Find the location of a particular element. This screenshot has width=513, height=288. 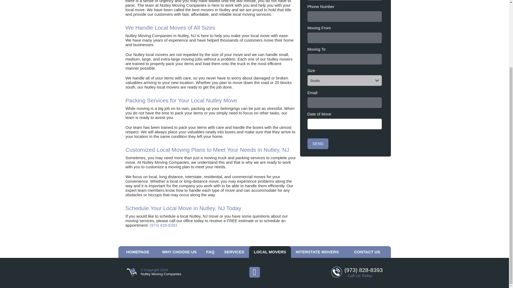

WHY CHOOSE US is located at coordinates (180, 252).